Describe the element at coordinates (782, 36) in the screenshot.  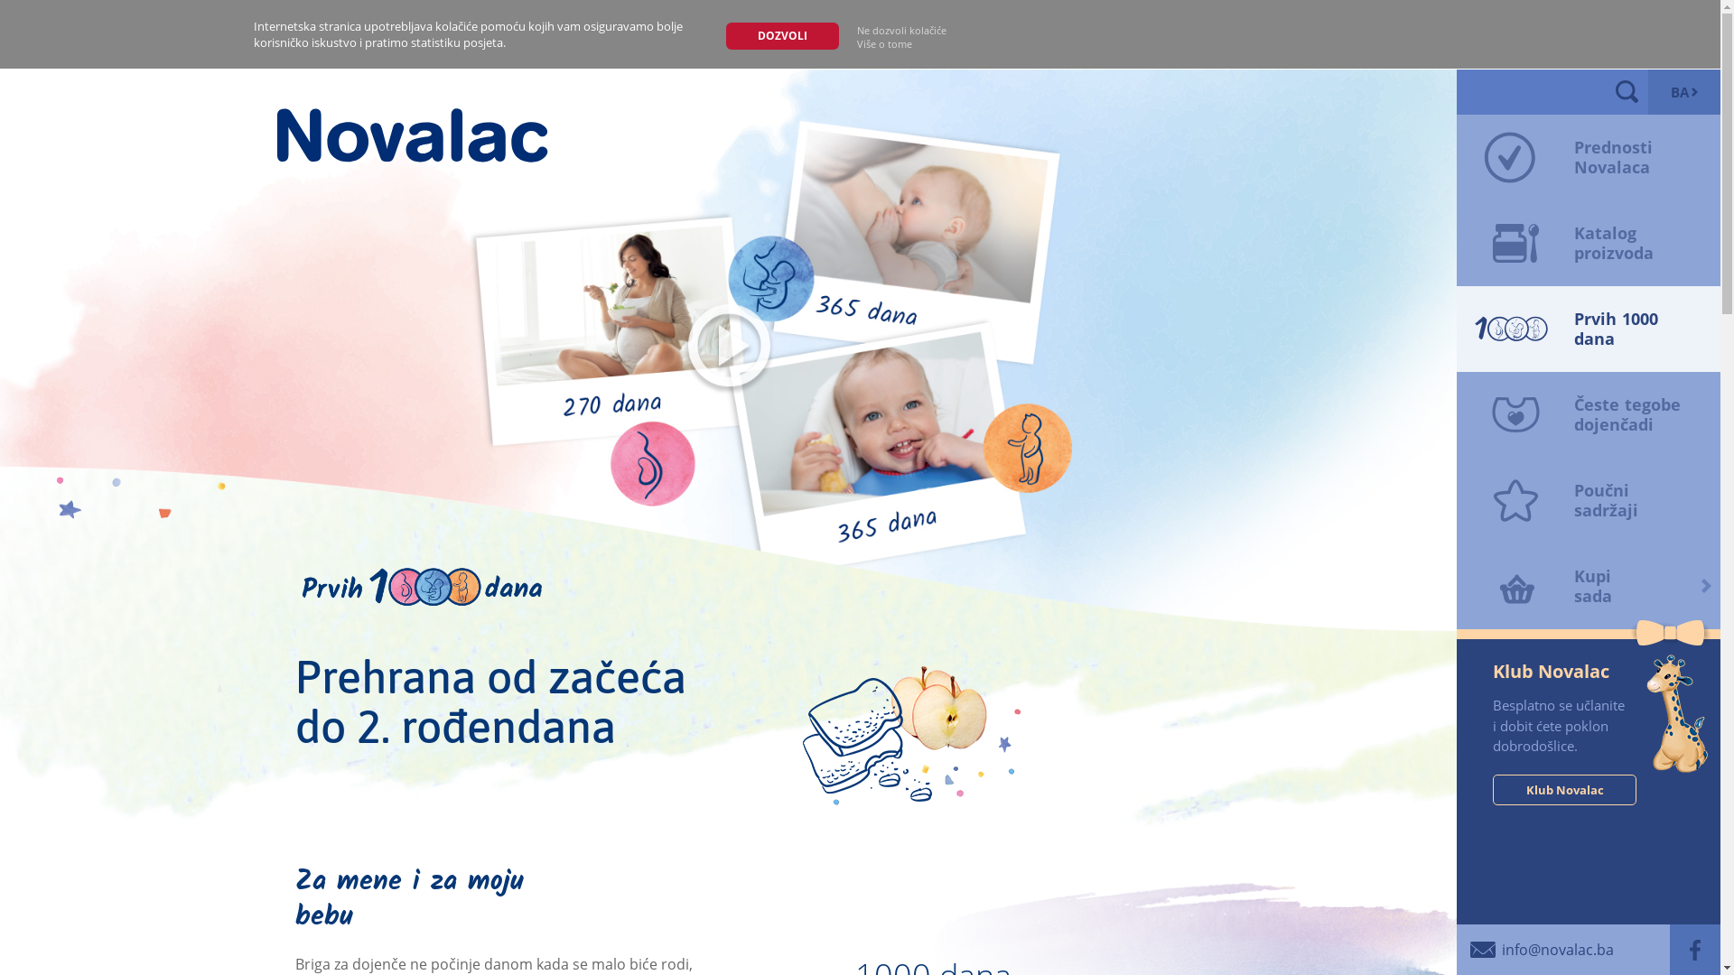
I see `DOZVOLI` at that location.